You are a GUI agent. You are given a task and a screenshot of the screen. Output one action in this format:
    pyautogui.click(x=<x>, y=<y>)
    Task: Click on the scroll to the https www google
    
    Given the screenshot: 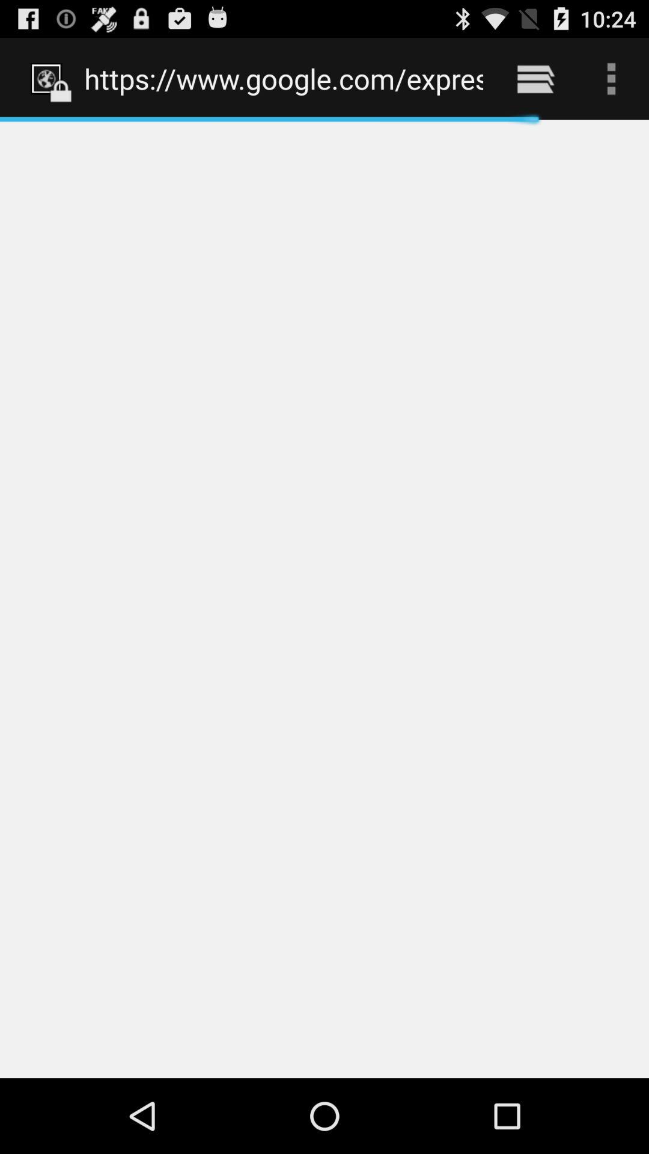 What is the action you would take?
    pyautogui.click(x=284, y=78)
    